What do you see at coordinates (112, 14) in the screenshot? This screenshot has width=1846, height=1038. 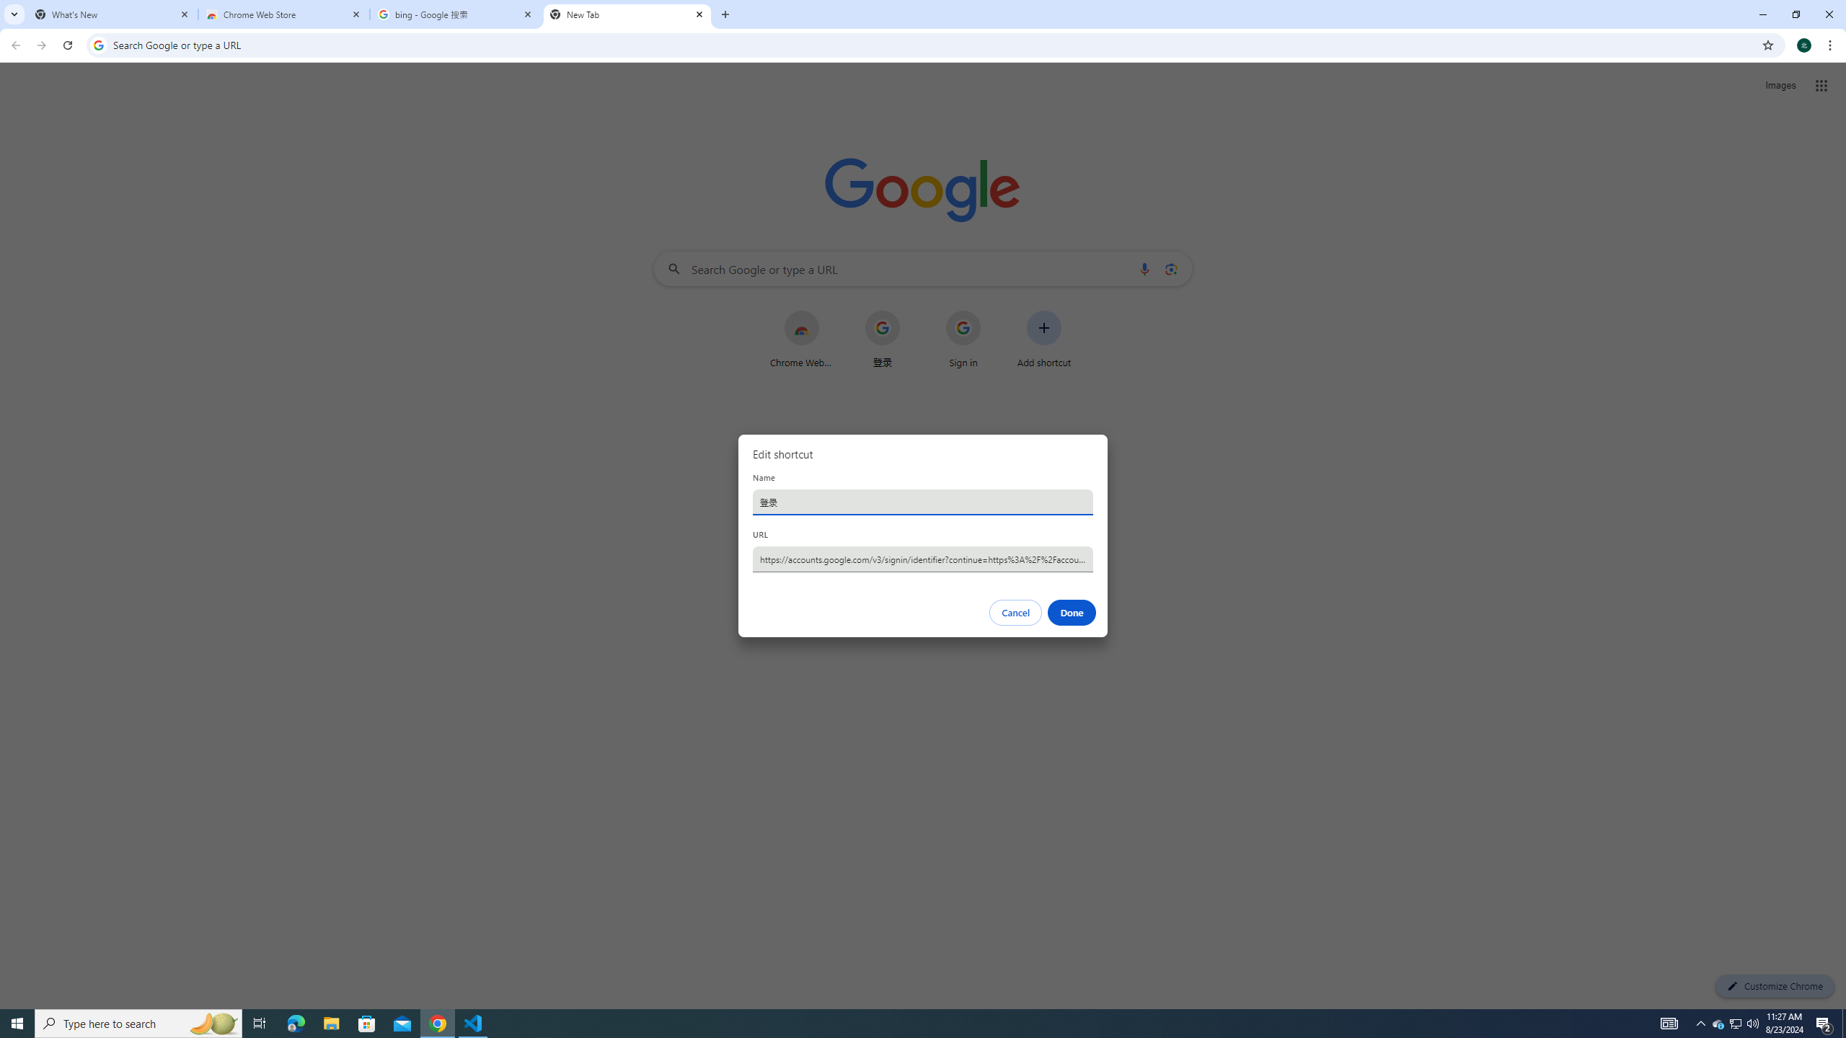 I see `What's New` at bounding box center [112, 14].